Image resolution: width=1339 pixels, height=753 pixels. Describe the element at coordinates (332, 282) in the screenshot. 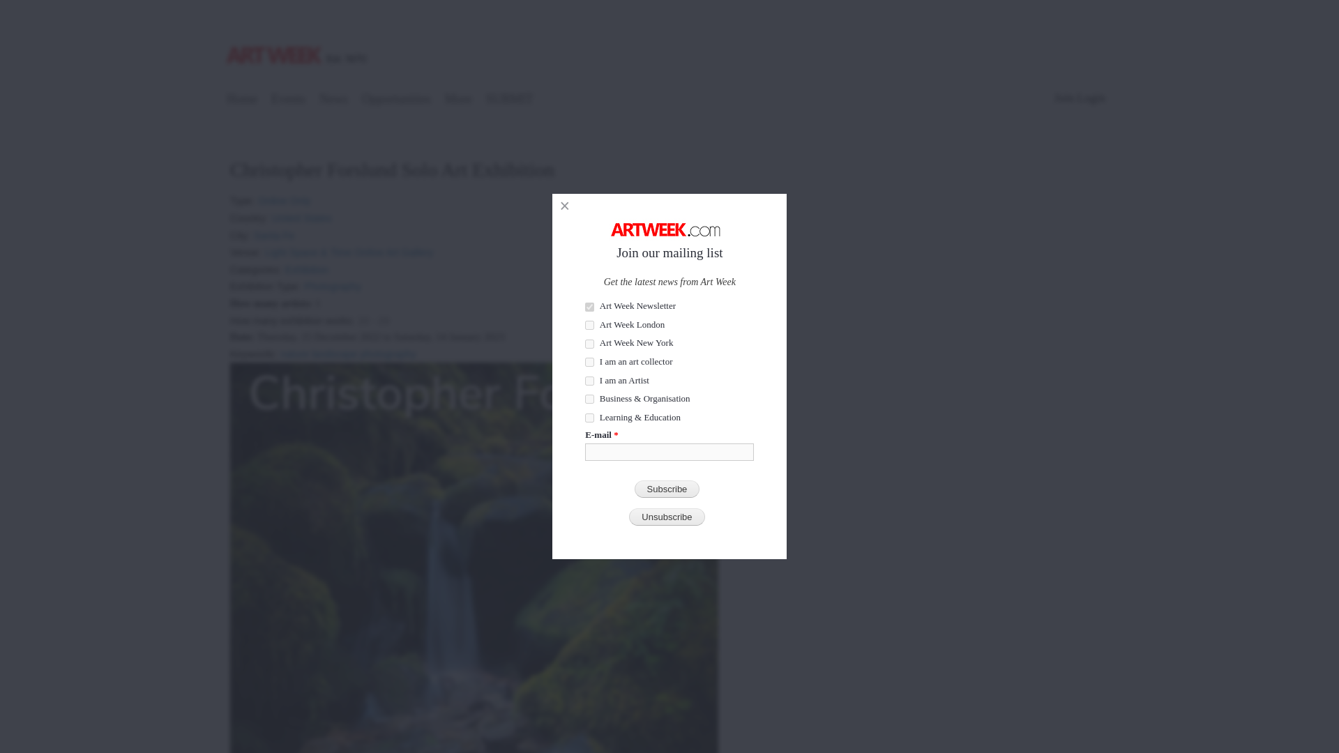

I see `Photography` at that location.